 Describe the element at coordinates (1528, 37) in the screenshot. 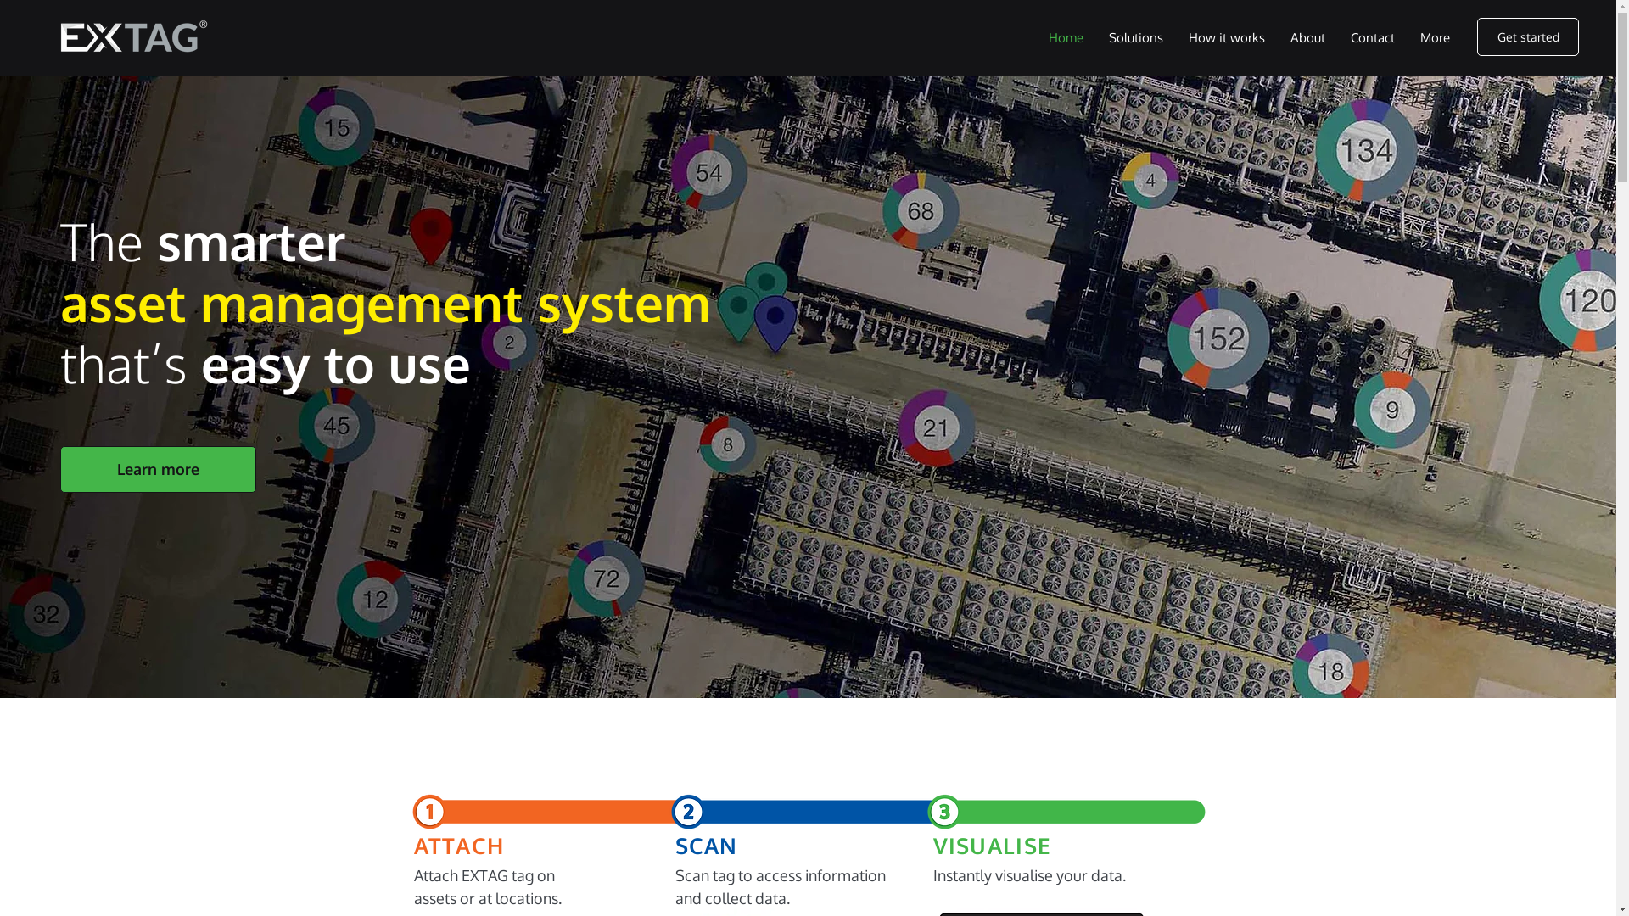

I see `Get started` at that location.